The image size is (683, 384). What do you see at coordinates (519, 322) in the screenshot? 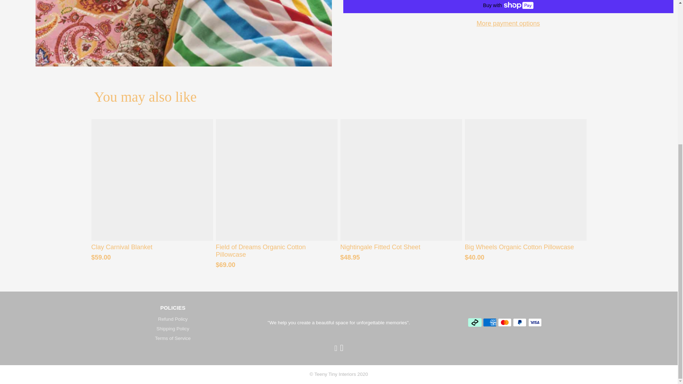
I see `PayPal` at bounding box center [519, 322].